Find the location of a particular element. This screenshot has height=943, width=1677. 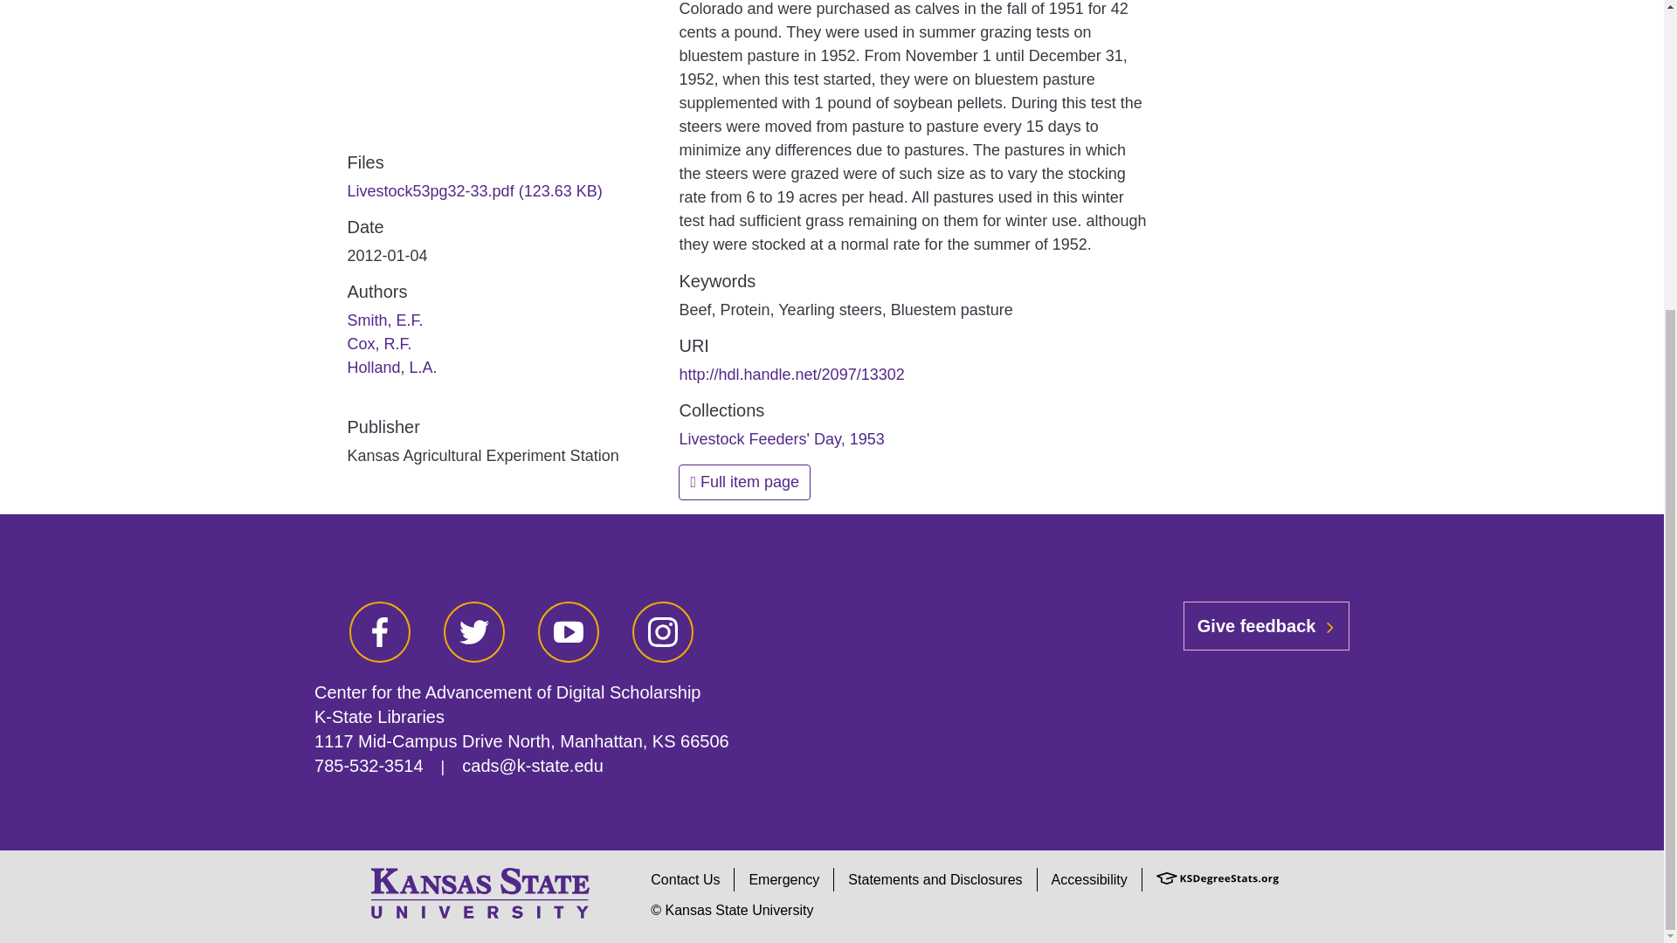

Holland, L.A. is located at coordinates (392, 367).